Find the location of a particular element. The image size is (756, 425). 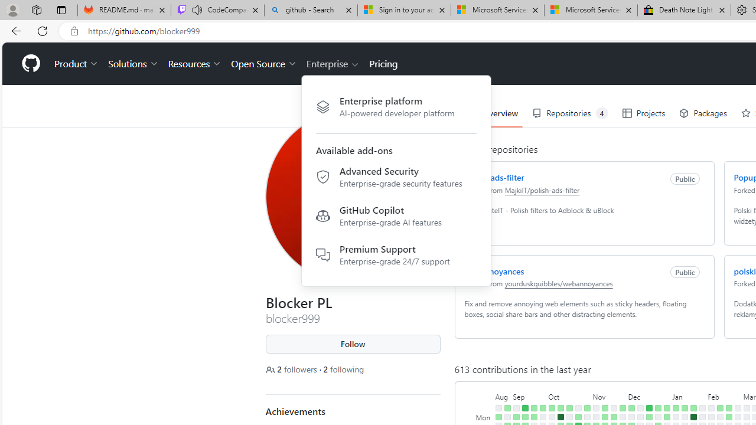

Personal Profile is located at coordinates (12, 9).